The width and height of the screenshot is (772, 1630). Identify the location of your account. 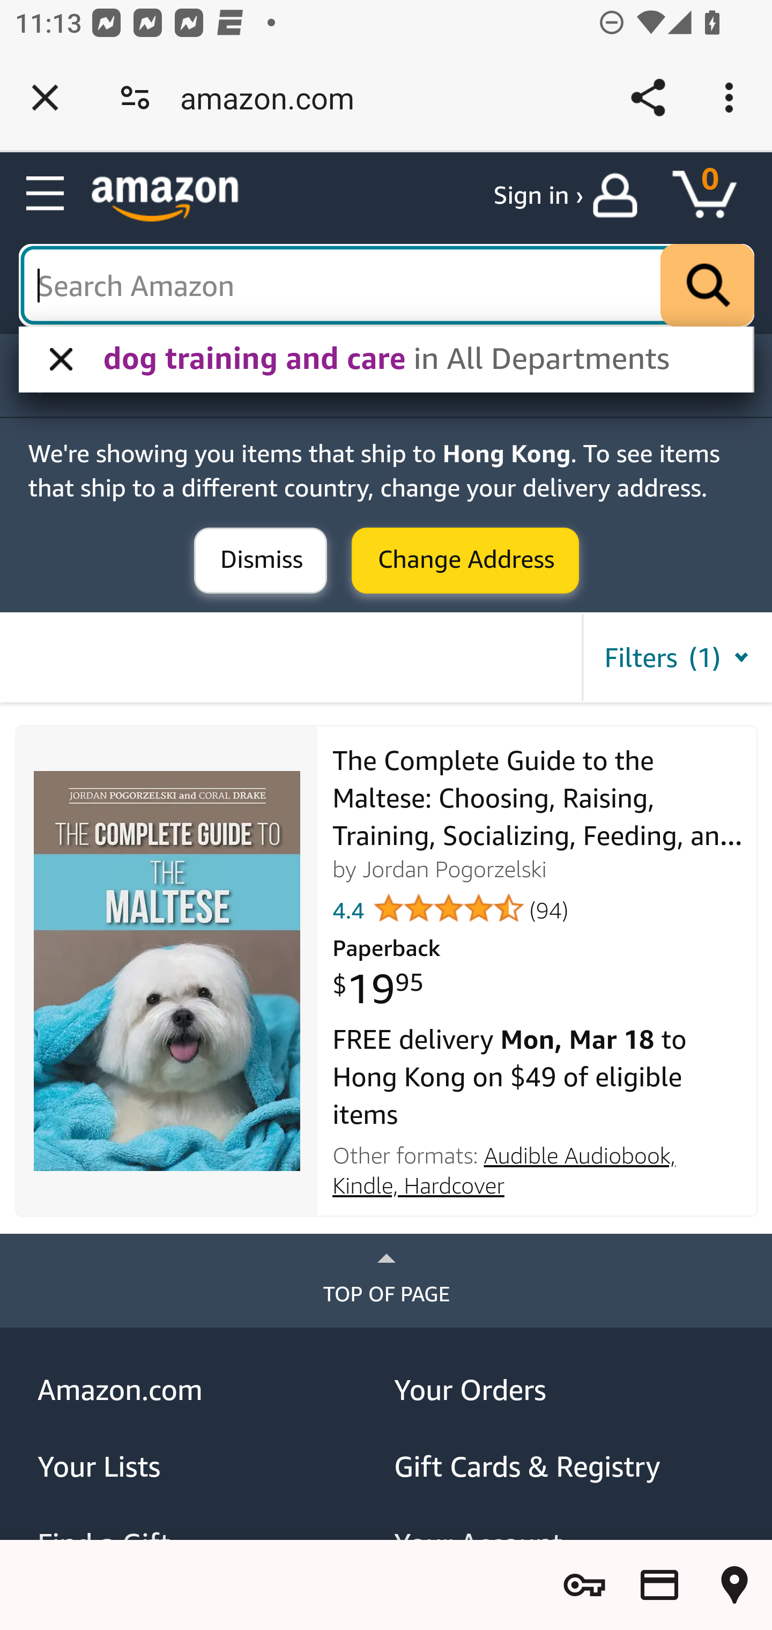
(620, 195).